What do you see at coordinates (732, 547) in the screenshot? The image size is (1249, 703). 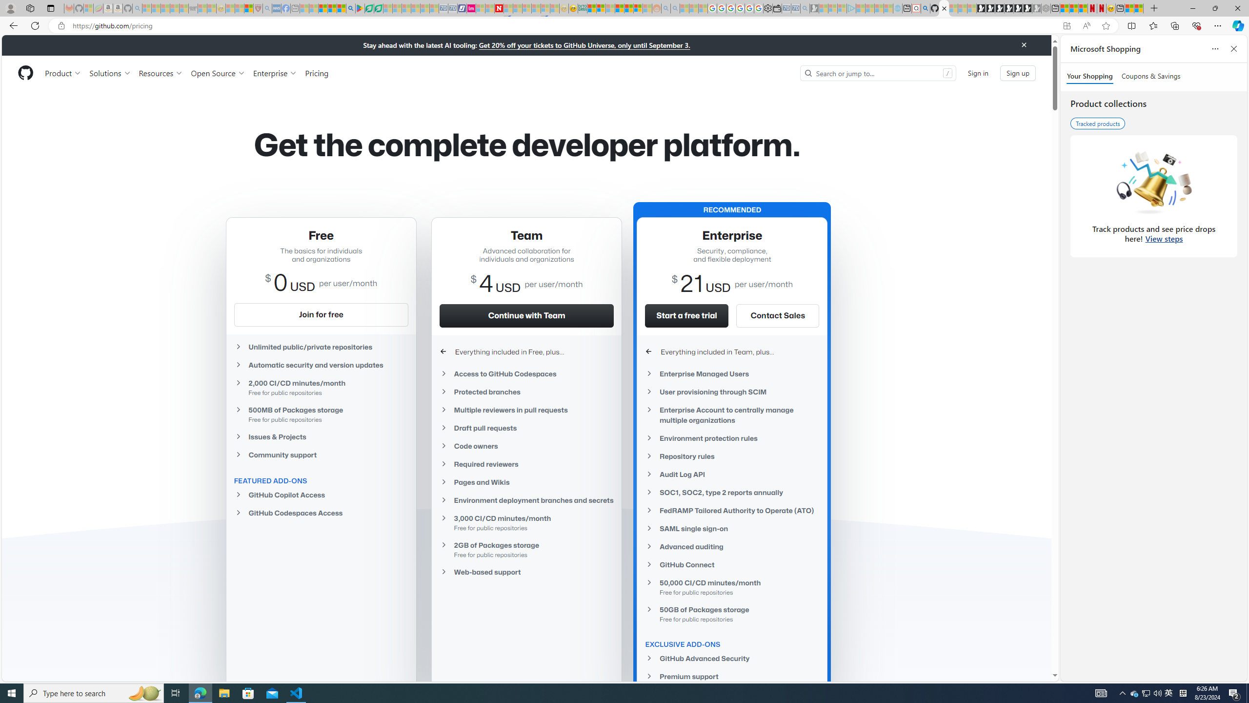 I see `Advanced auditing` at bounding box center [732, 547].